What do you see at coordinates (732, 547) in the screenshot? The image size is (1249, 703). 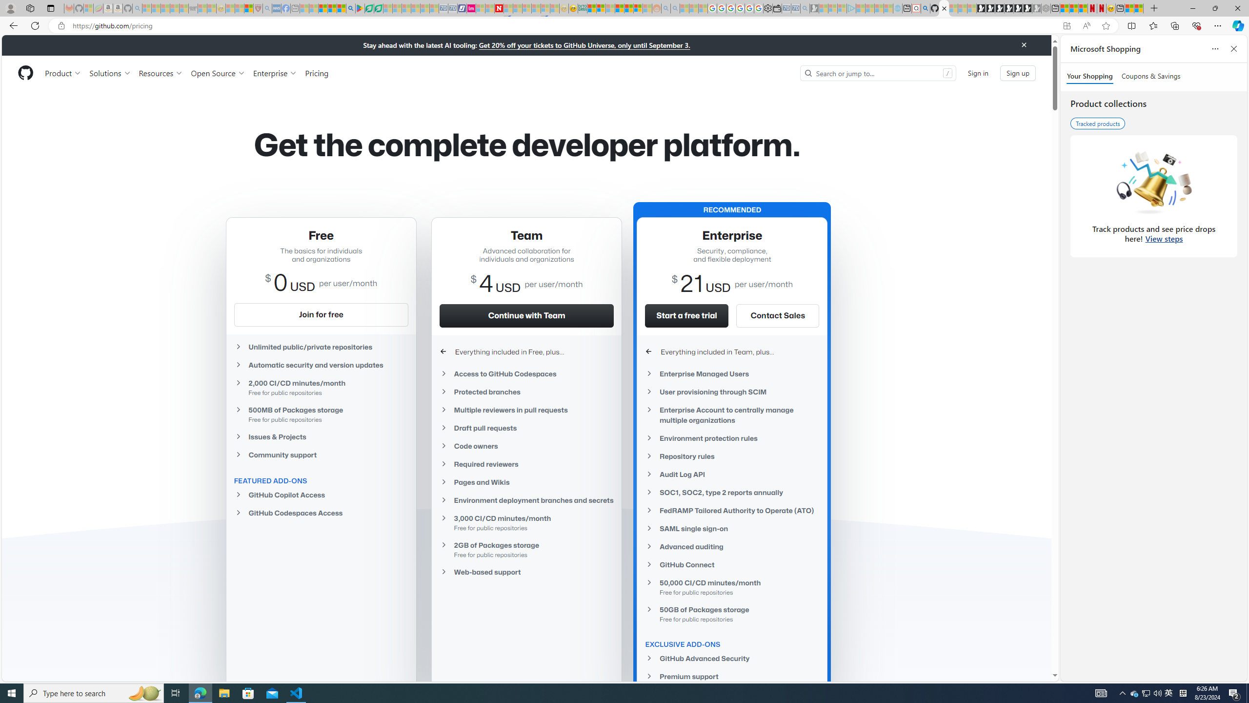 I see `Advanced auditing` at bounding box center [732, 547].